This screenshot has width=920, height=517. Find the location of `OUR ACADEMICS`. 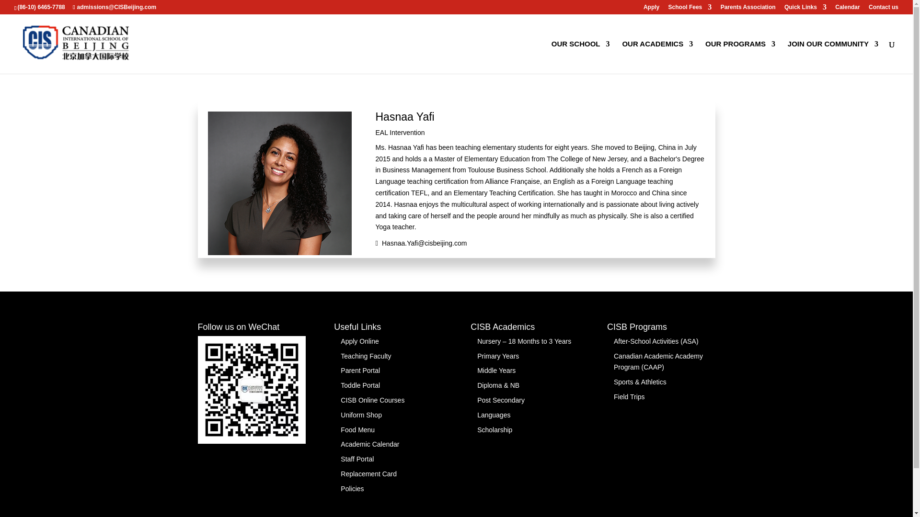

OUR ACADEMICS is located at coordinates (657, 57).